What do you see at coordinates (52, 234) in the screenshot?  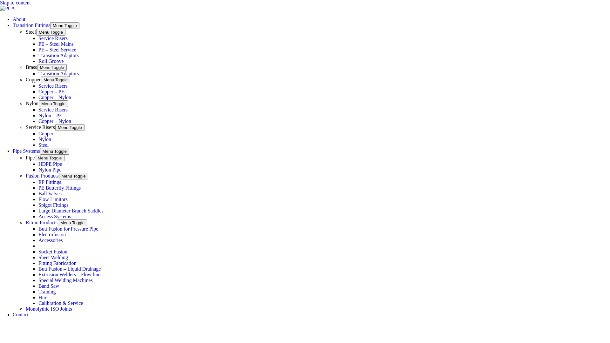 I see `Electrofusion` at bounding box center [52, 234].